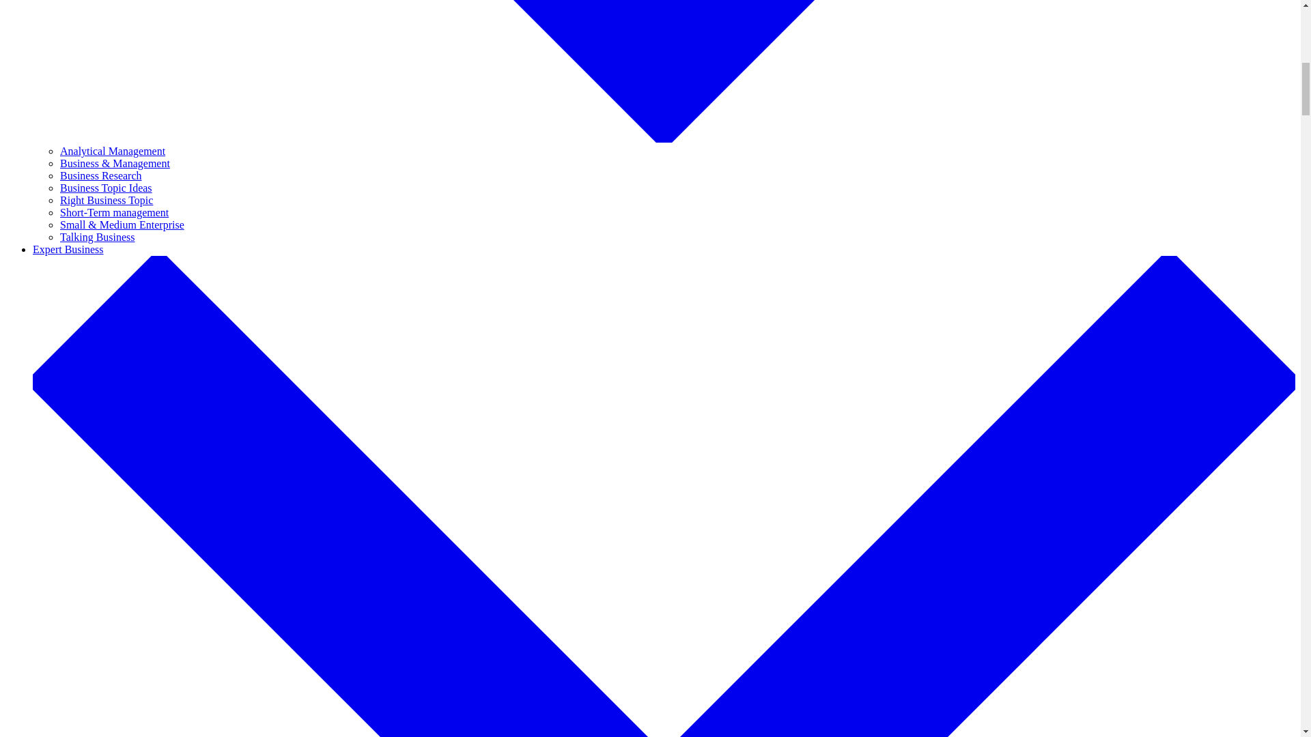  Describe the element at coordinates (101, 175) in the screenshot. I see `Business Research` at that location.